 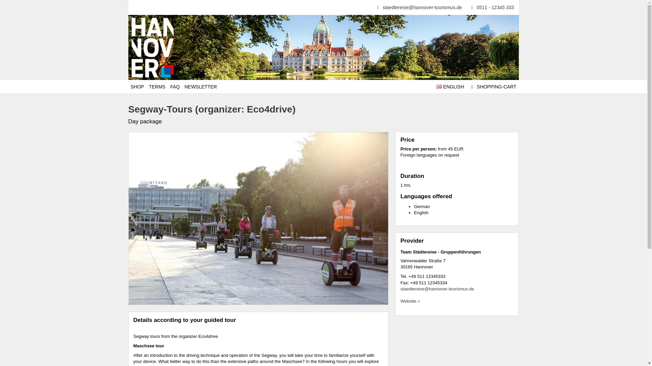 I want to click on TERMS, so click(x=157, y=87).